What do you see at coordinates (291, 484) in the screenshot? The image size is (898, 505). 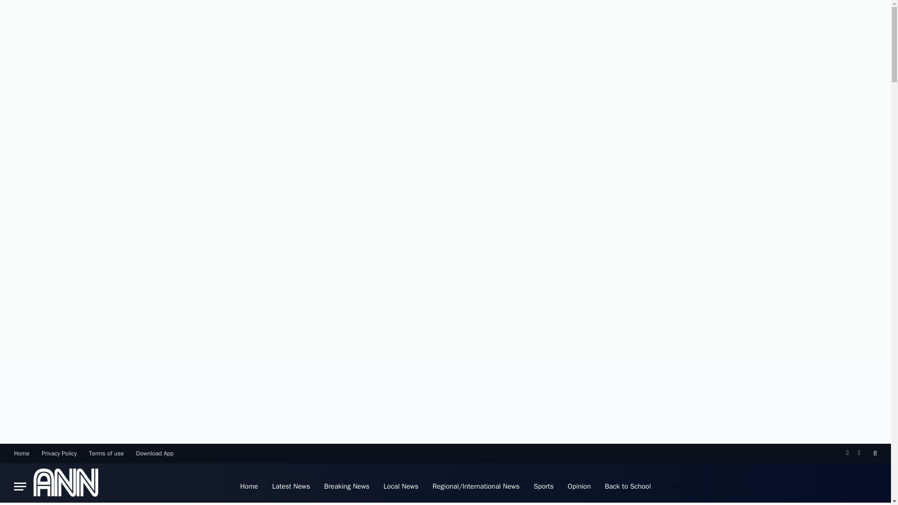 I see `Latest News` at bounding box center [291, 484].